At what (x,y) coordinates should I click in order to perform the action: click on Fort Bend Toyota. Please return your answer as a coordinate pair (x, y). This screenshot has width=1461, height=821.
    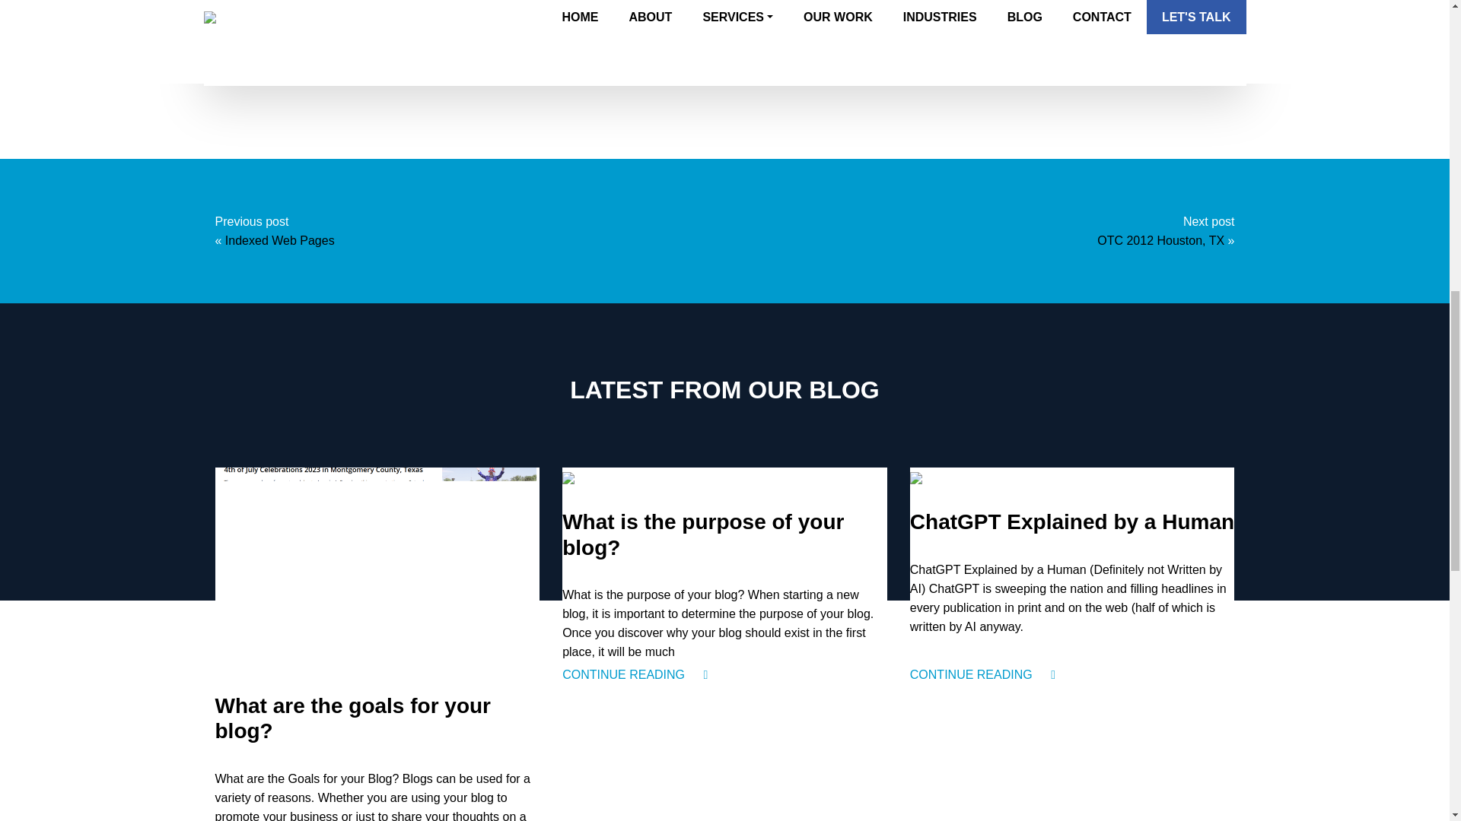
    Looking at the image, I should click on (353, 46).